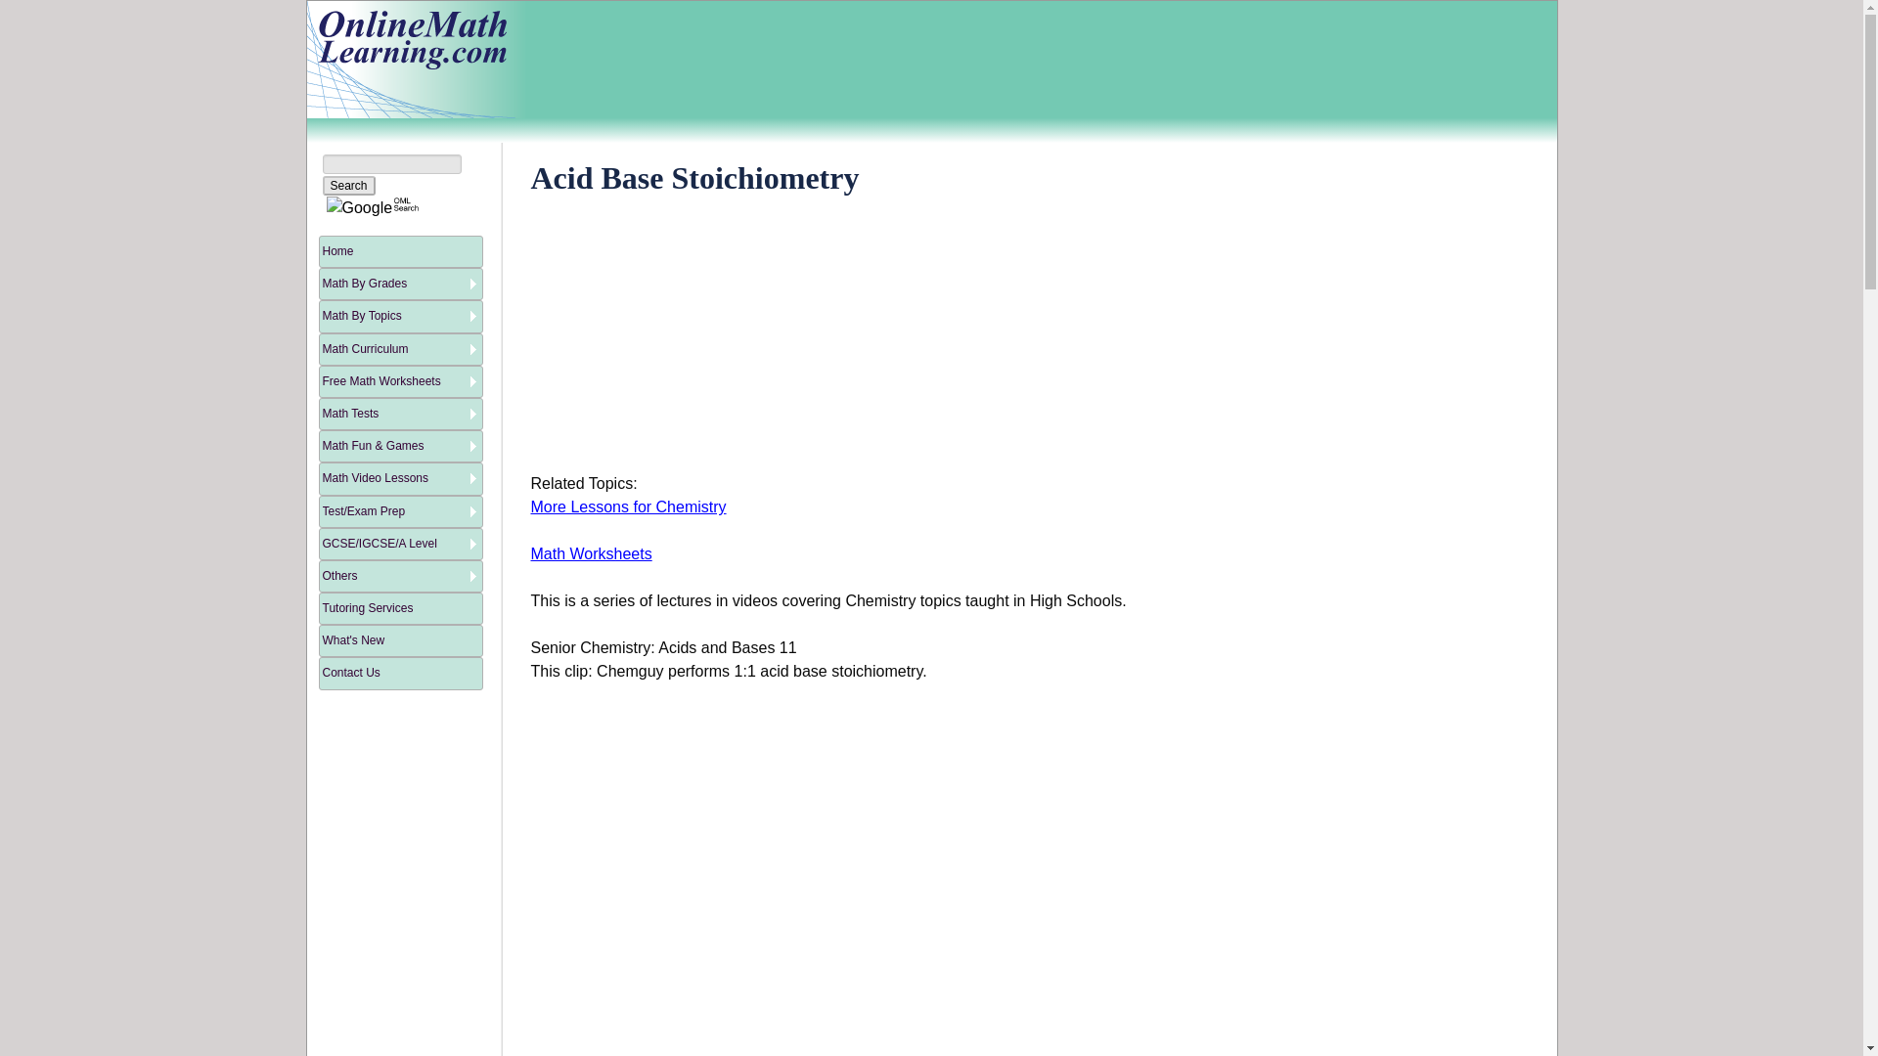 Image resolution: width=1878 pixels, height=1056 pixels. Describe the element at coordinates (591, 553) in the screenshot. I see `Math Worksheets` at that location.